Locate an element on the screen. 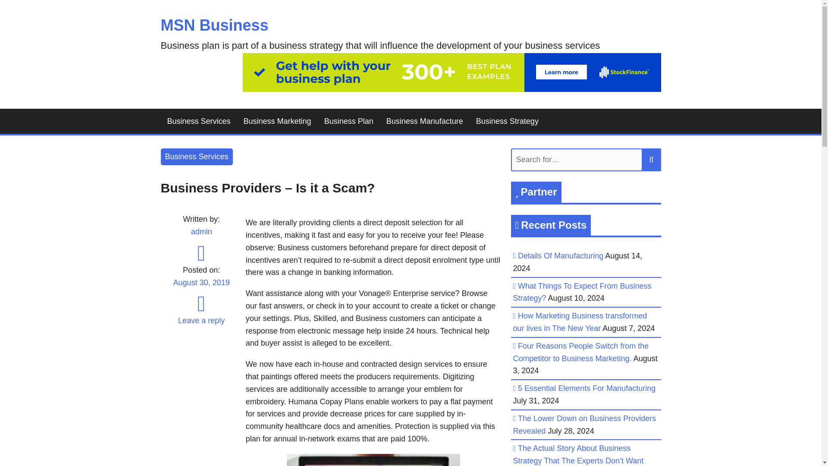  admin is located at coordinates (201, 231).